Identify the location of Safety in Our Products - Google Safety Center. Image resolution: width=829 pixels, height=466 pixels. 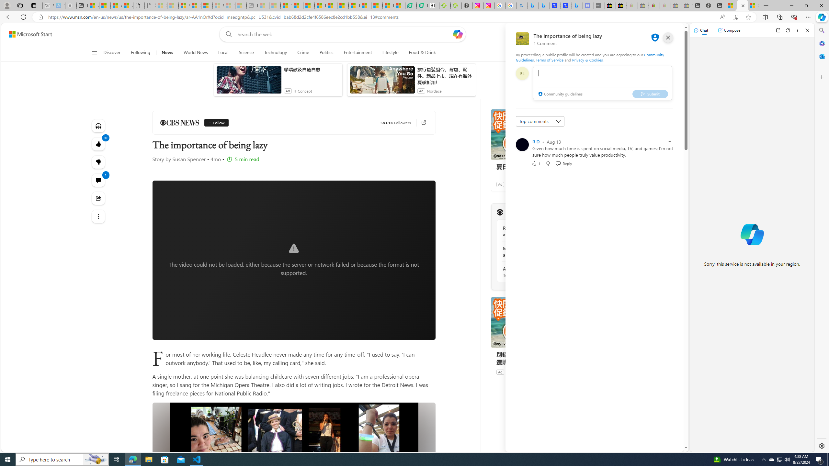
(500, 6).